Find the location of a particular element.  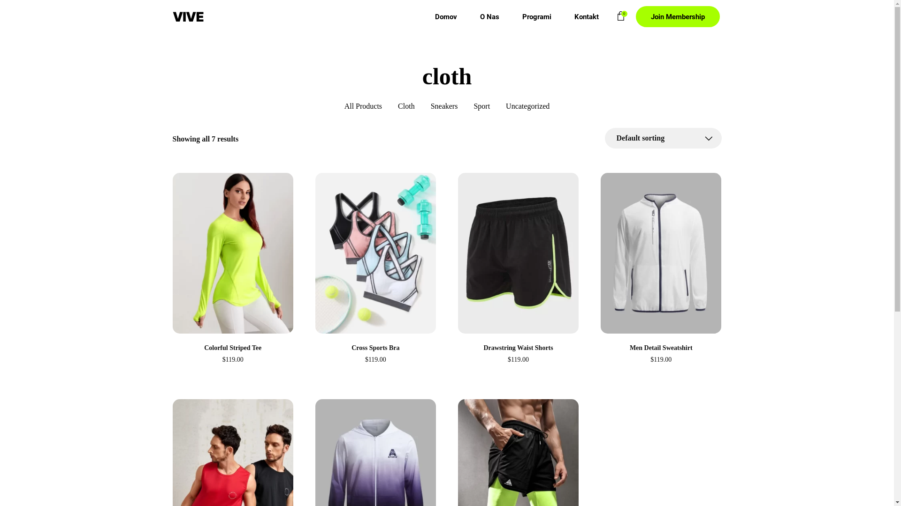

Sport is located at coordinates (481, 106).